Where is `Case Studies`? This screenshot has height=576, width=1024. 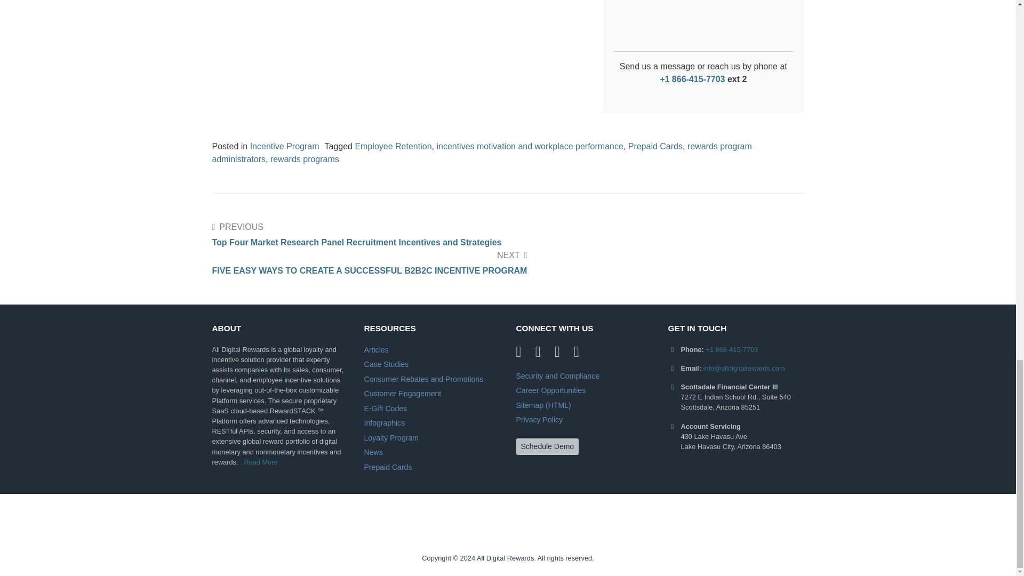
Case Studies is located at coordinates (386, 364).